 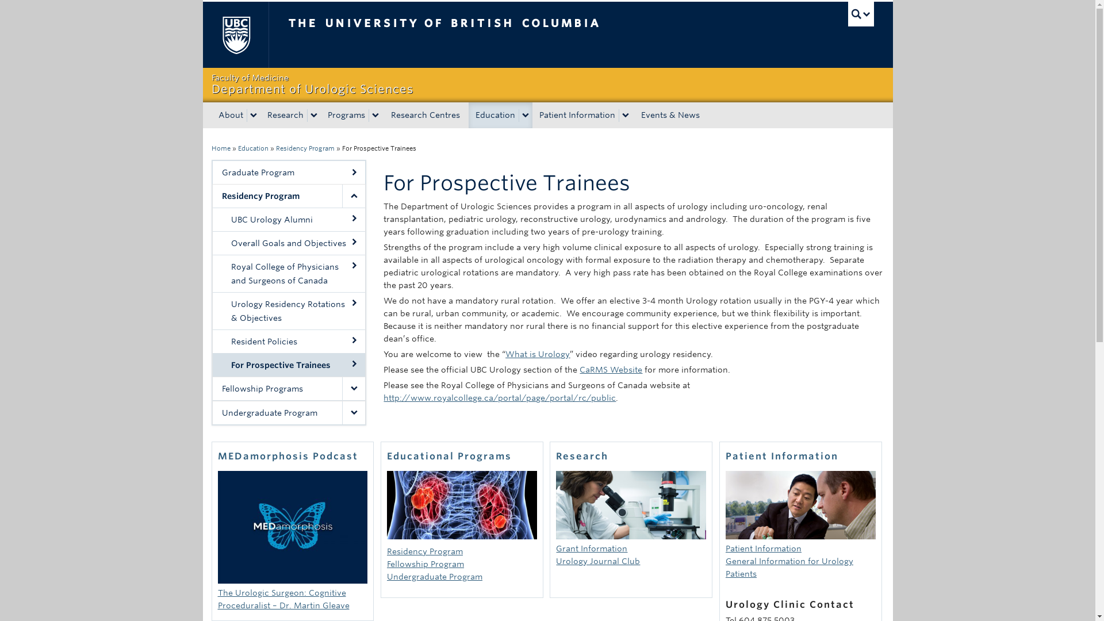 I want to click on Research Centres, so click(x=253, y=148).